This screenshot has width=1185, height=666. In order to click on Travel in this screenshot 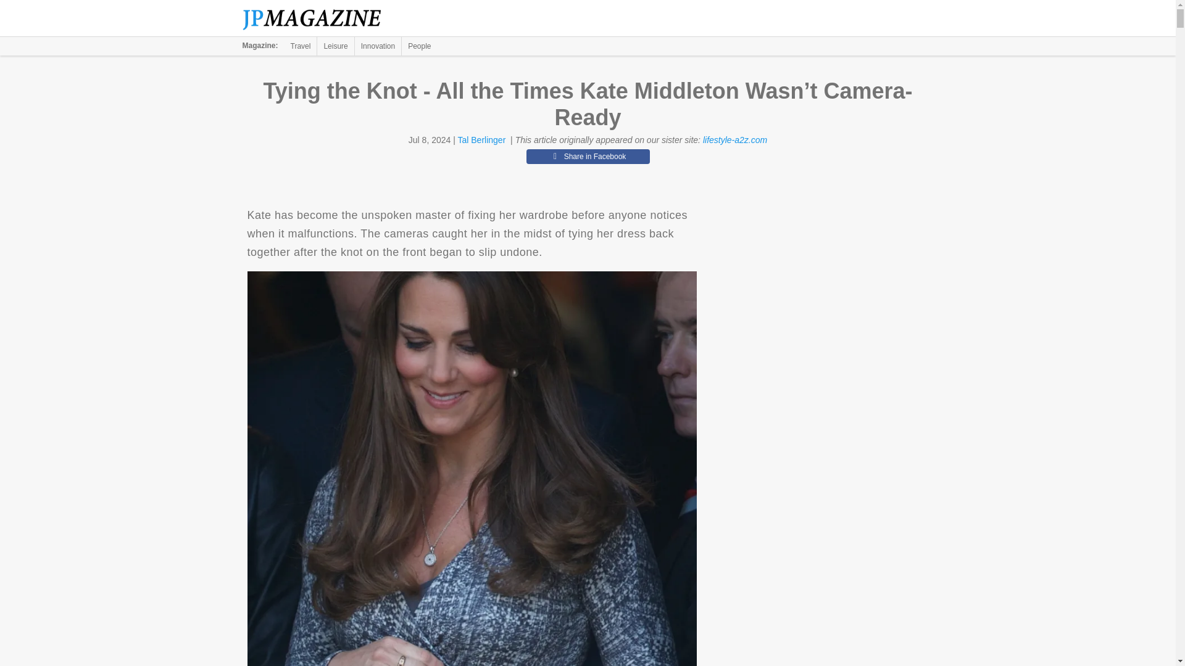, I will do `click(301, 46)`.